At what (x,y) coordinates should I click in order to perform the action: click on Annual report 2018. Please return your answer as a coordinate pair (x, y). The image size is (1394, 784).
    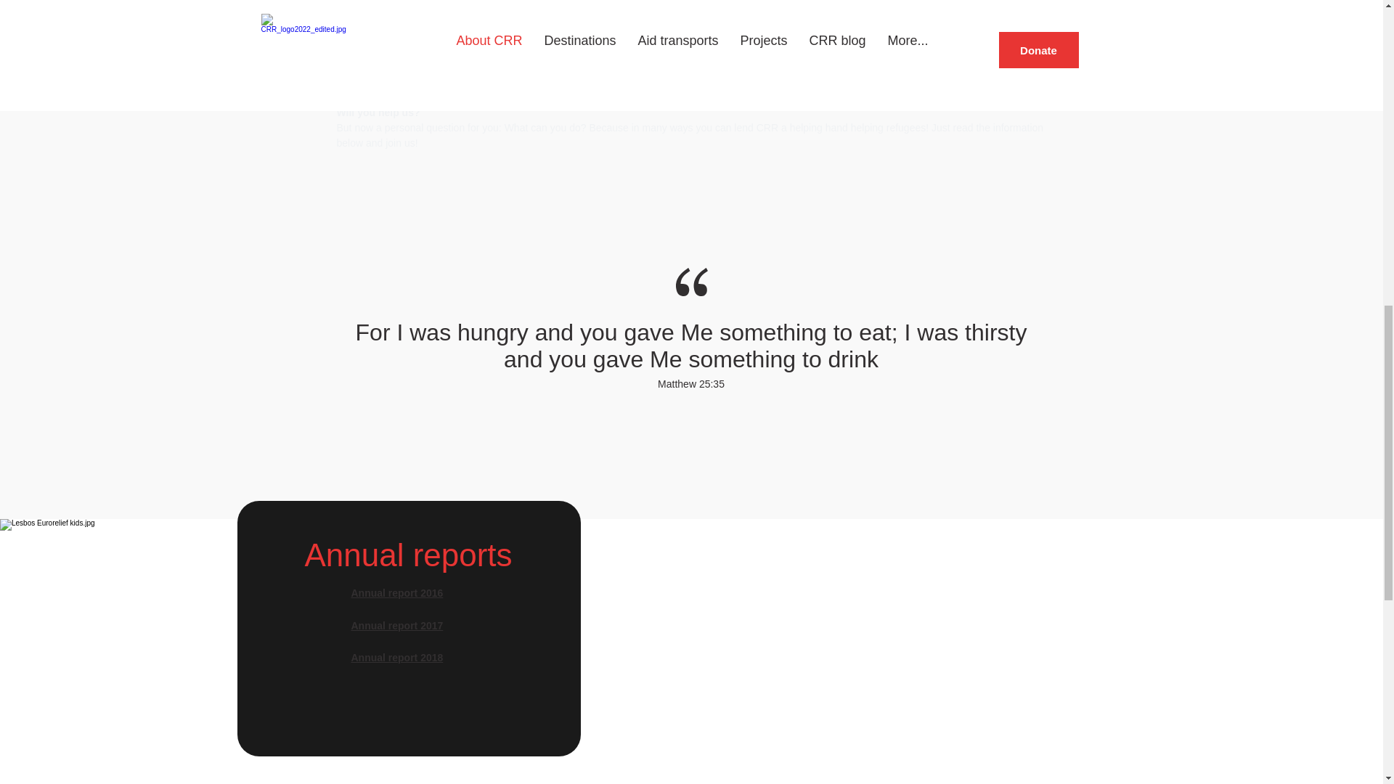
    Looking at the image, I should click on (396, 657).